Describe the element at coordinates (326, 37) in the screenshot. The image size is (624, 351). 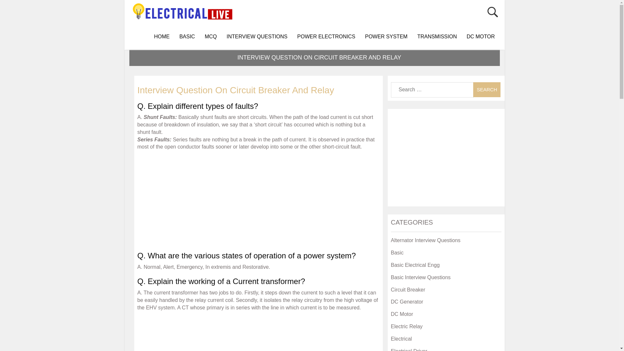
I see `Power Electronics` at that location.